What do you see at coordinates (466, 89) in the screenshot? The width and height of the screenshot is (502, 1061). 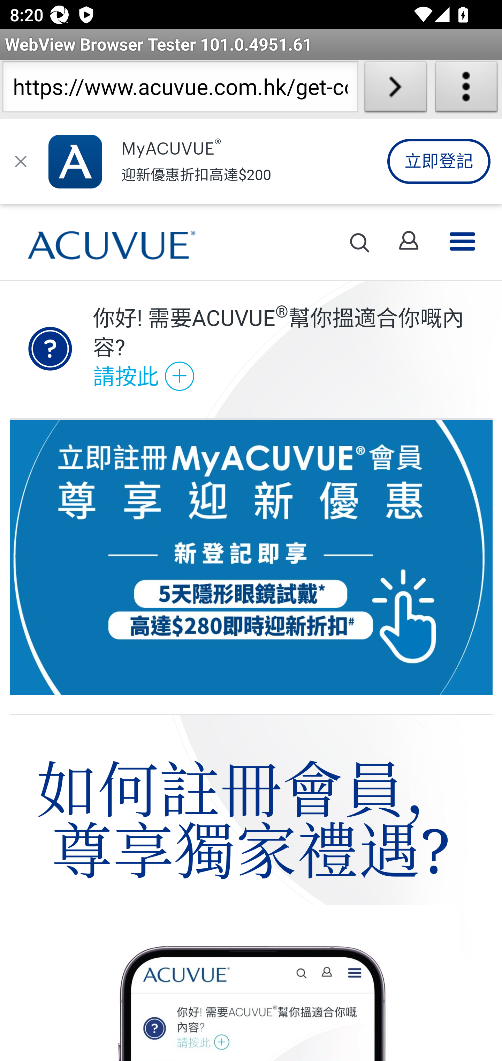 I see `About WebView` at bounding box center [466, 89].